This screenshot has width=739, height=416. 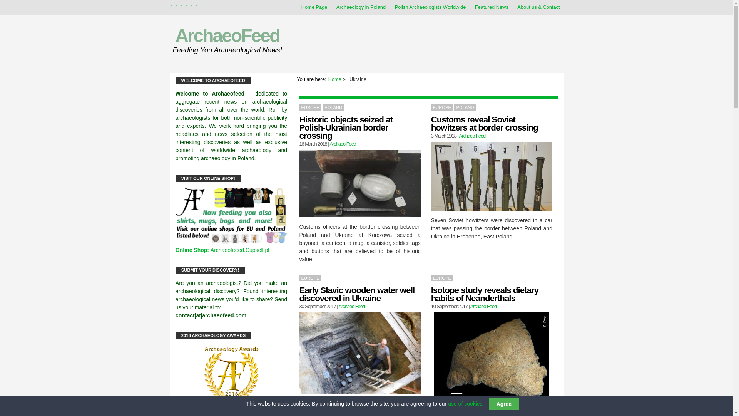 What do you see at coordinates (352, 307) in the screenshot?
I see `Archaeo Feed` at bounding box center [352, 307].